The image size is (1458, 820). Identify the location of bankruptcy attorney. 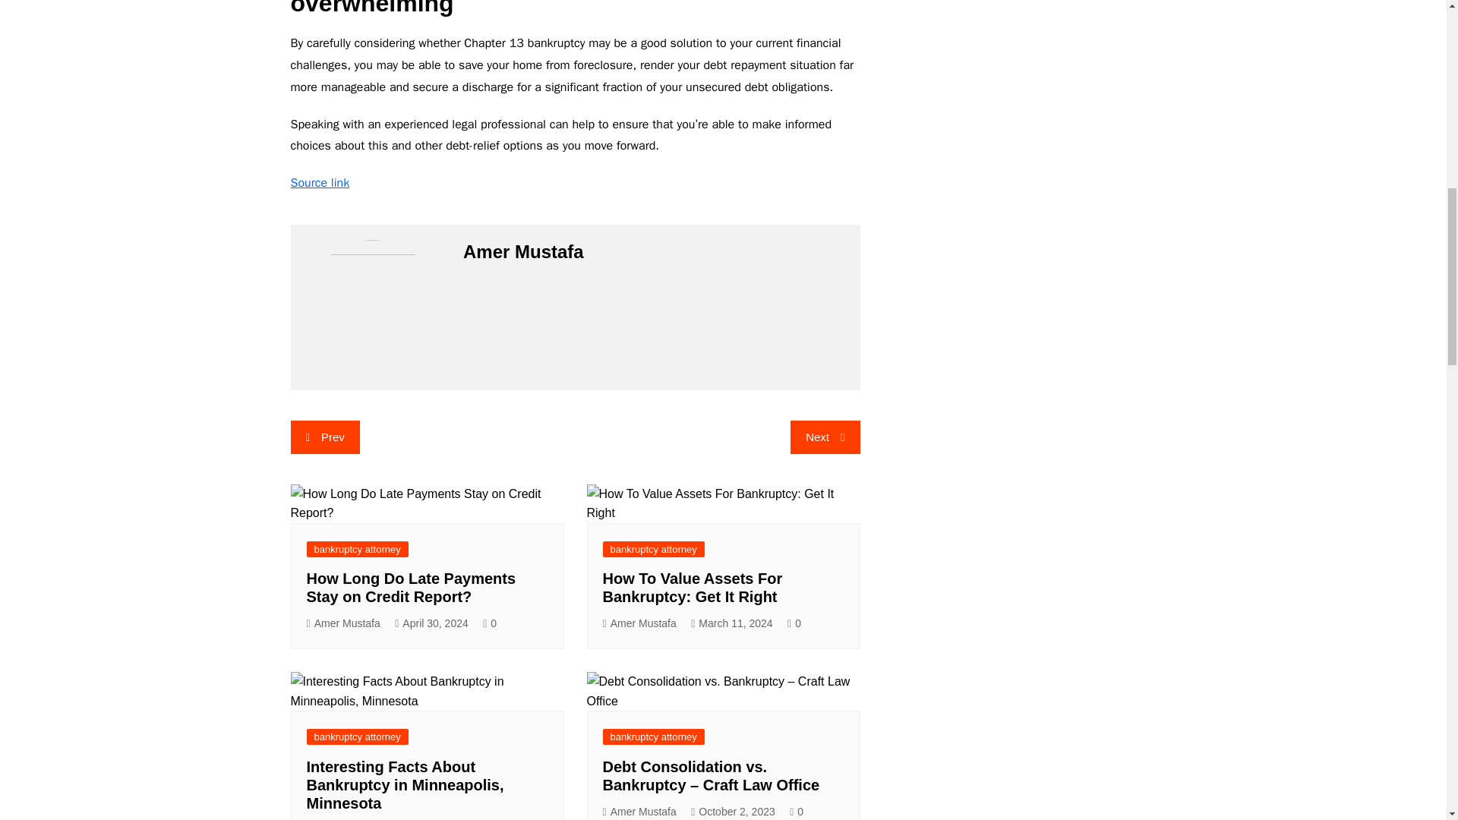
(357, 549).